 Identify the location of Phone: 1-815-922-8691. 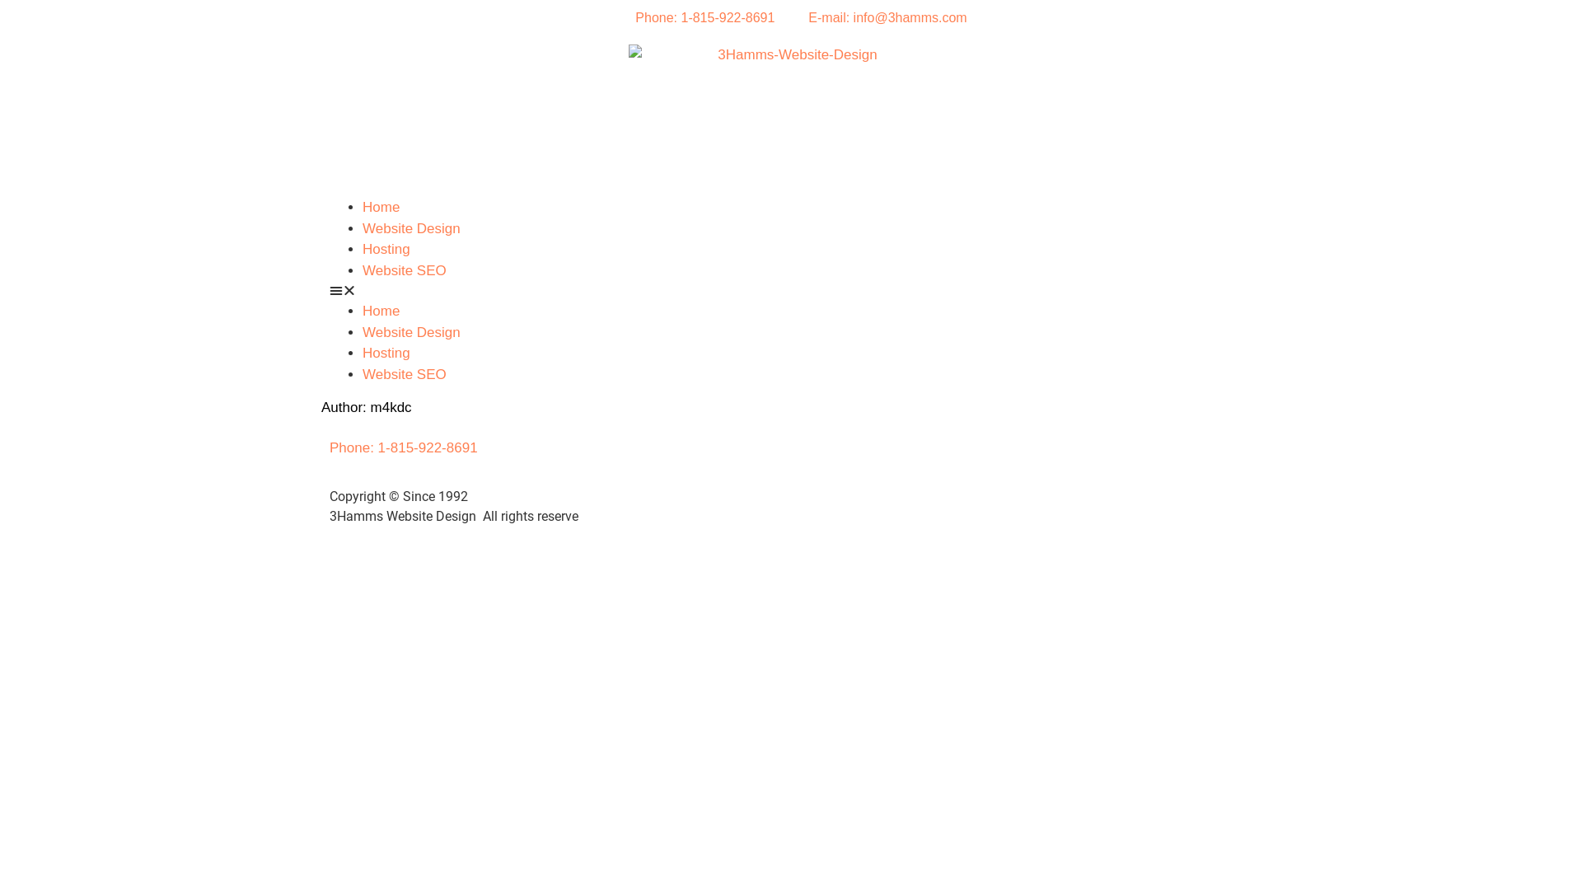
(404, 448).